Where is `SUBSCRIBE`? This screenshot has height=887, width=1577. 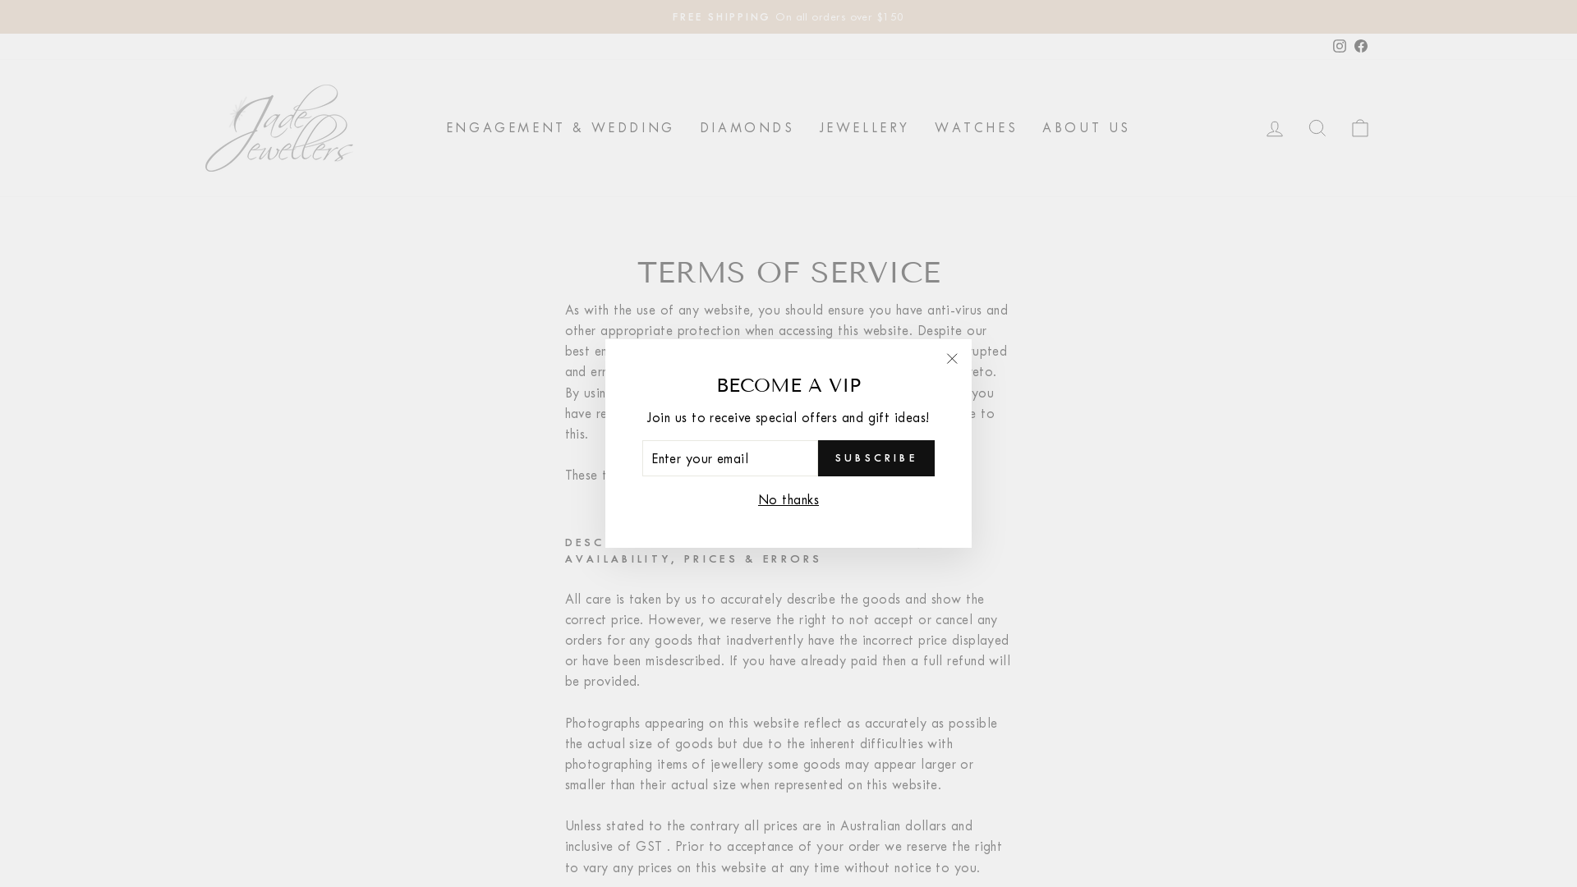
SUBSCRIBE is located at coordinates (876, 458).